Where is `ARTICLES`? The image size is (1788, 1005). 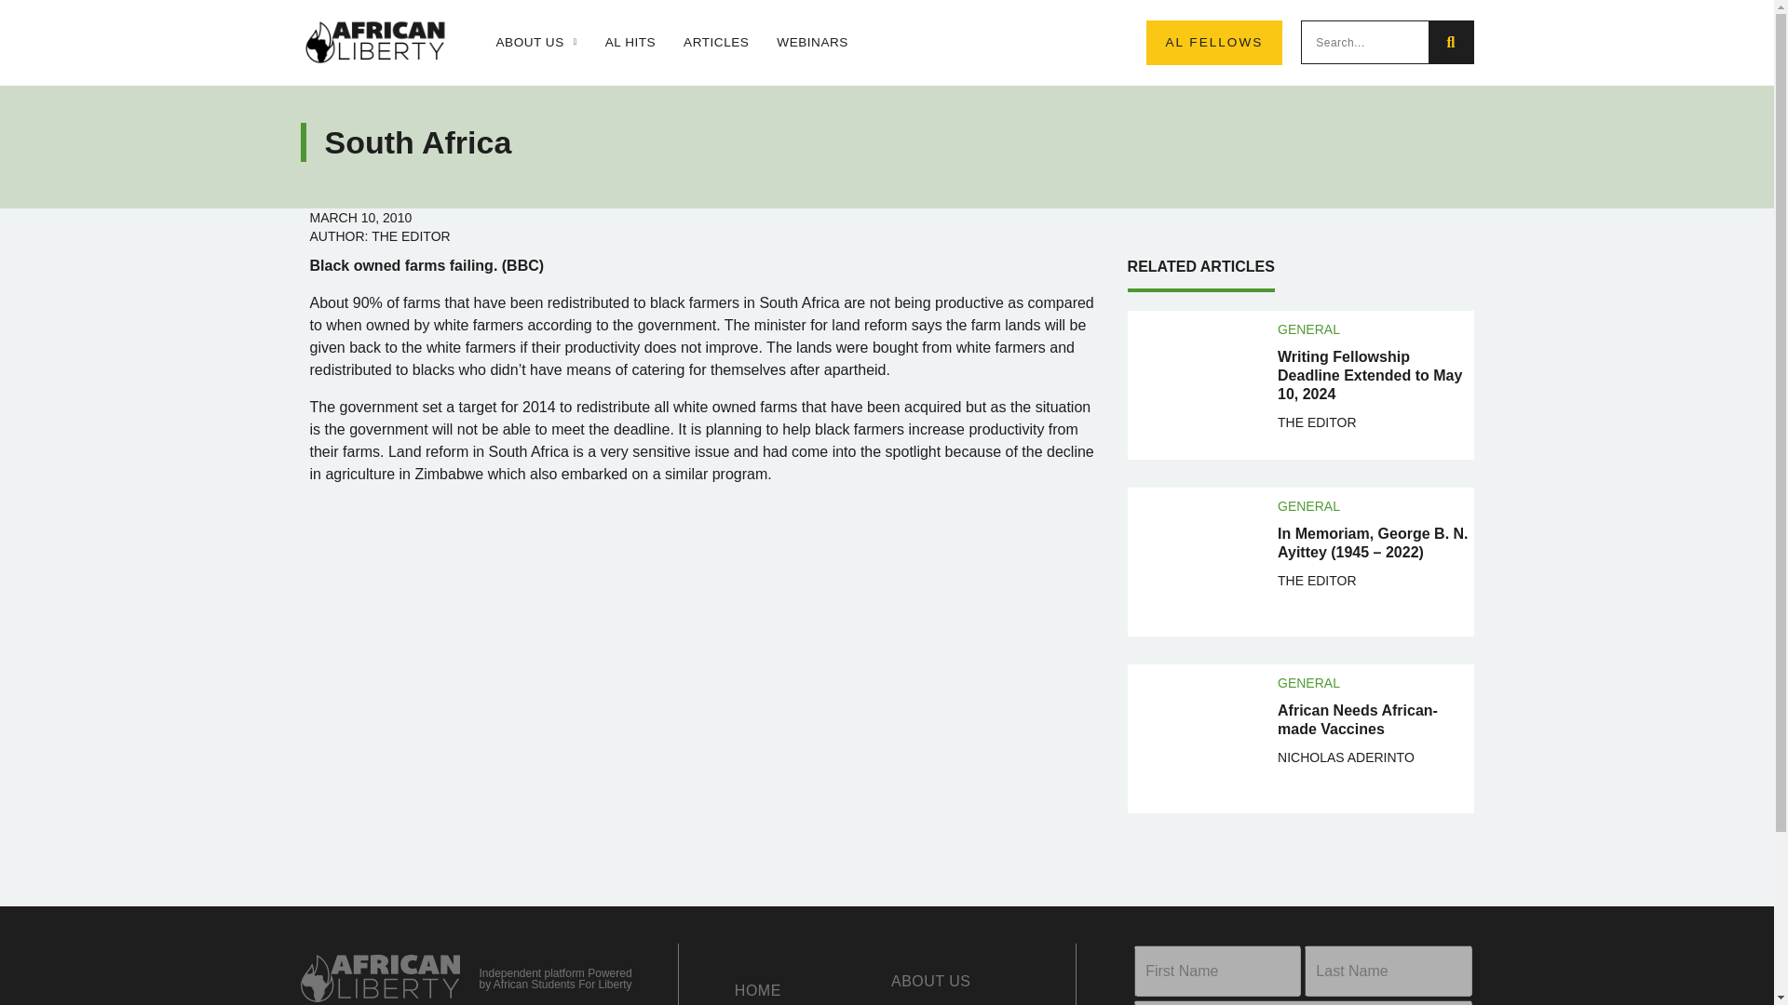 ARTICLES is located at coordinates (715, 43).